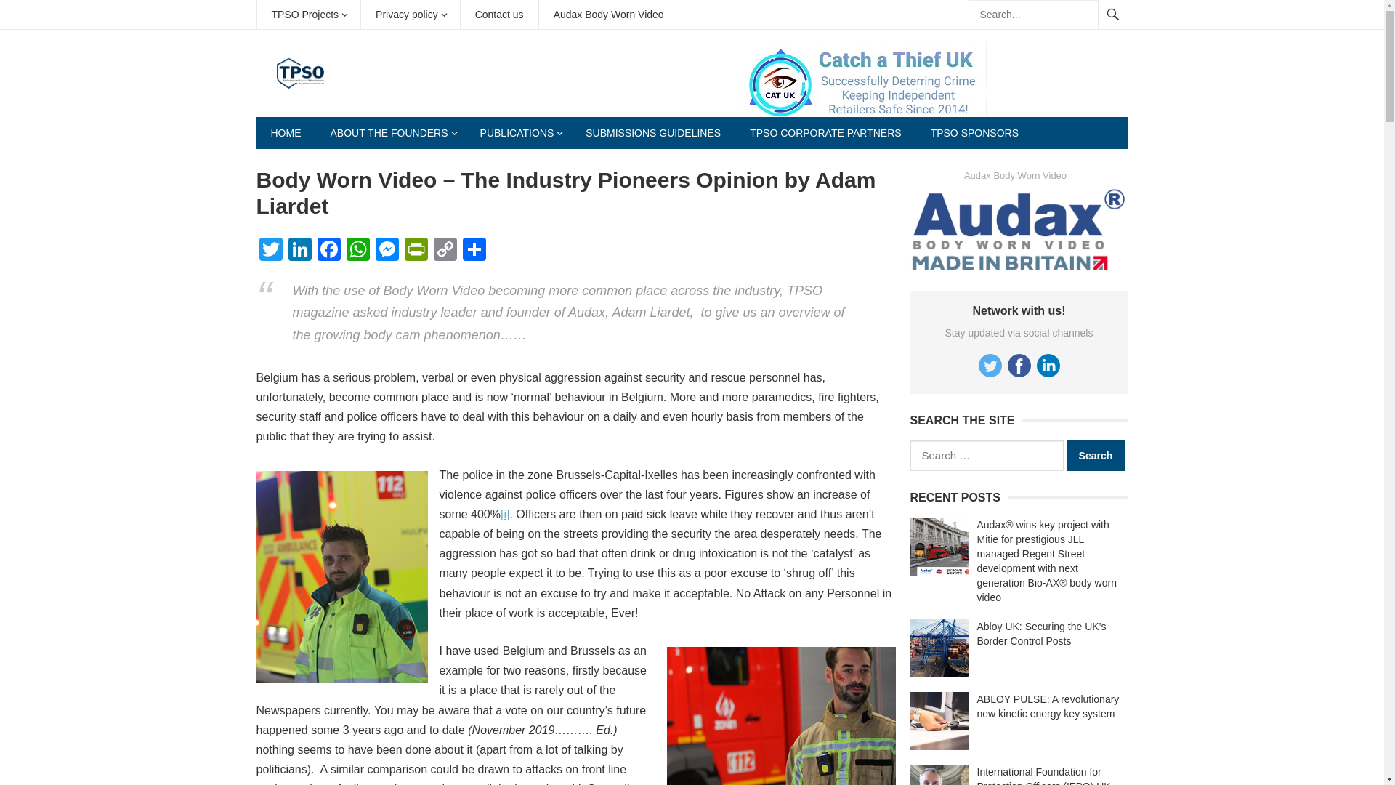  Describe the element at coordinates (975, 132) in the screenshot. I see `TPSO SPONSORS` at that location.